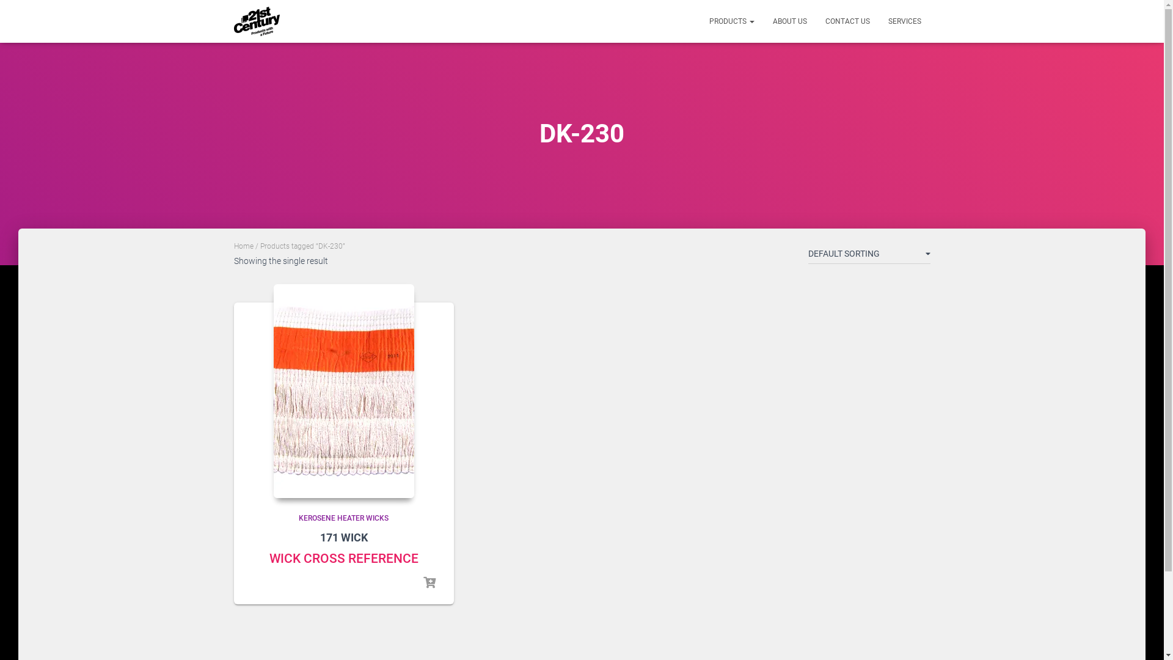  Describe the element at coordinates (904, 21) in the screenshot. I see `SERVICES` at that location.